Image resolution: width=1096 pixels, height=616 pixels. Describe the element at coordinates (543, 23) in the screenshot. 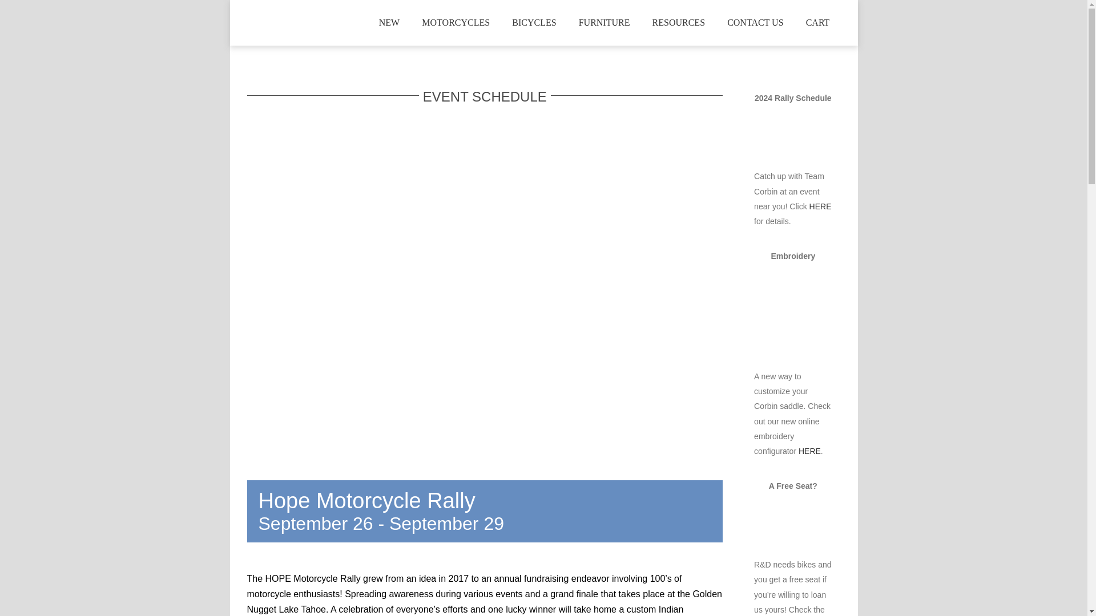

I see `MOTORCYCLES` at that location.